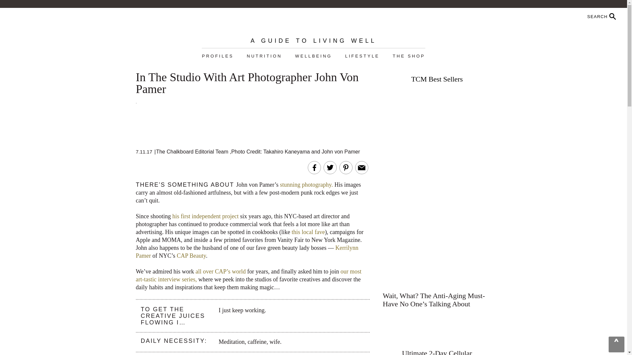  Describe the element at coordinates (585, 16) in the screenshot. I see `Search` at that location.